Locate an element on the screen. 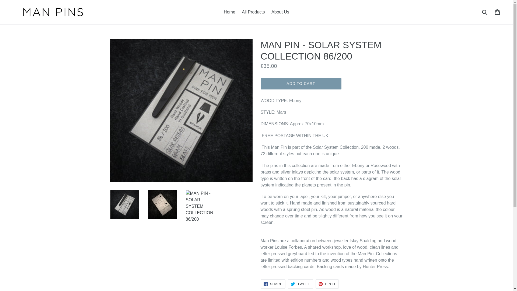  Tweet on Twitter is located at coordinates (253, 12).